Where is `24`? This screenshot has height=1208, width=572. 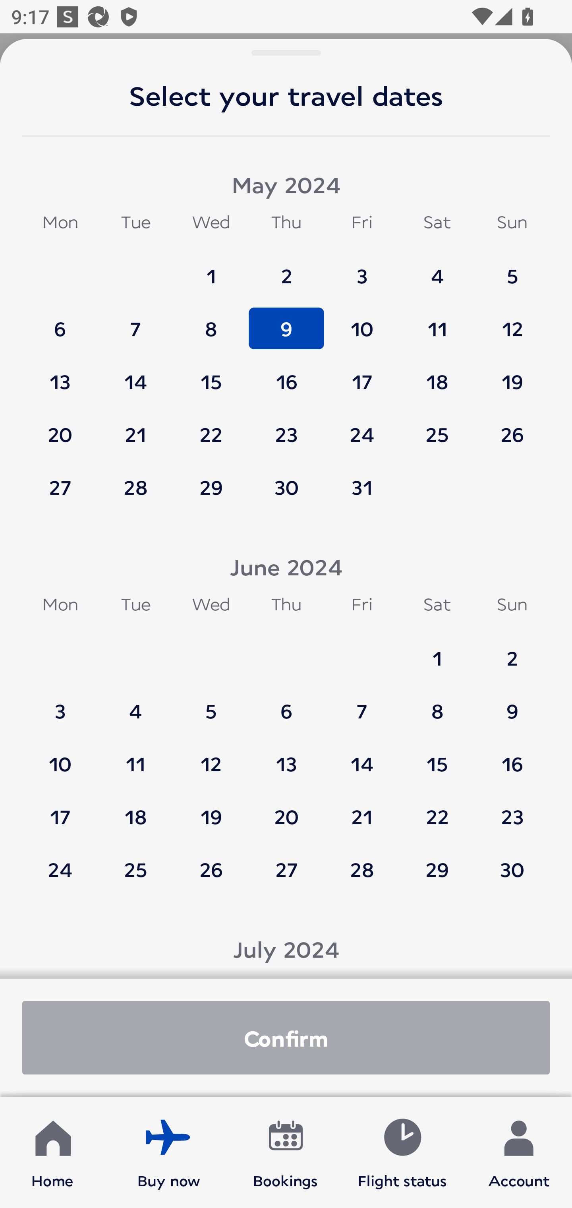 24 is located at coordinates (60, 869).